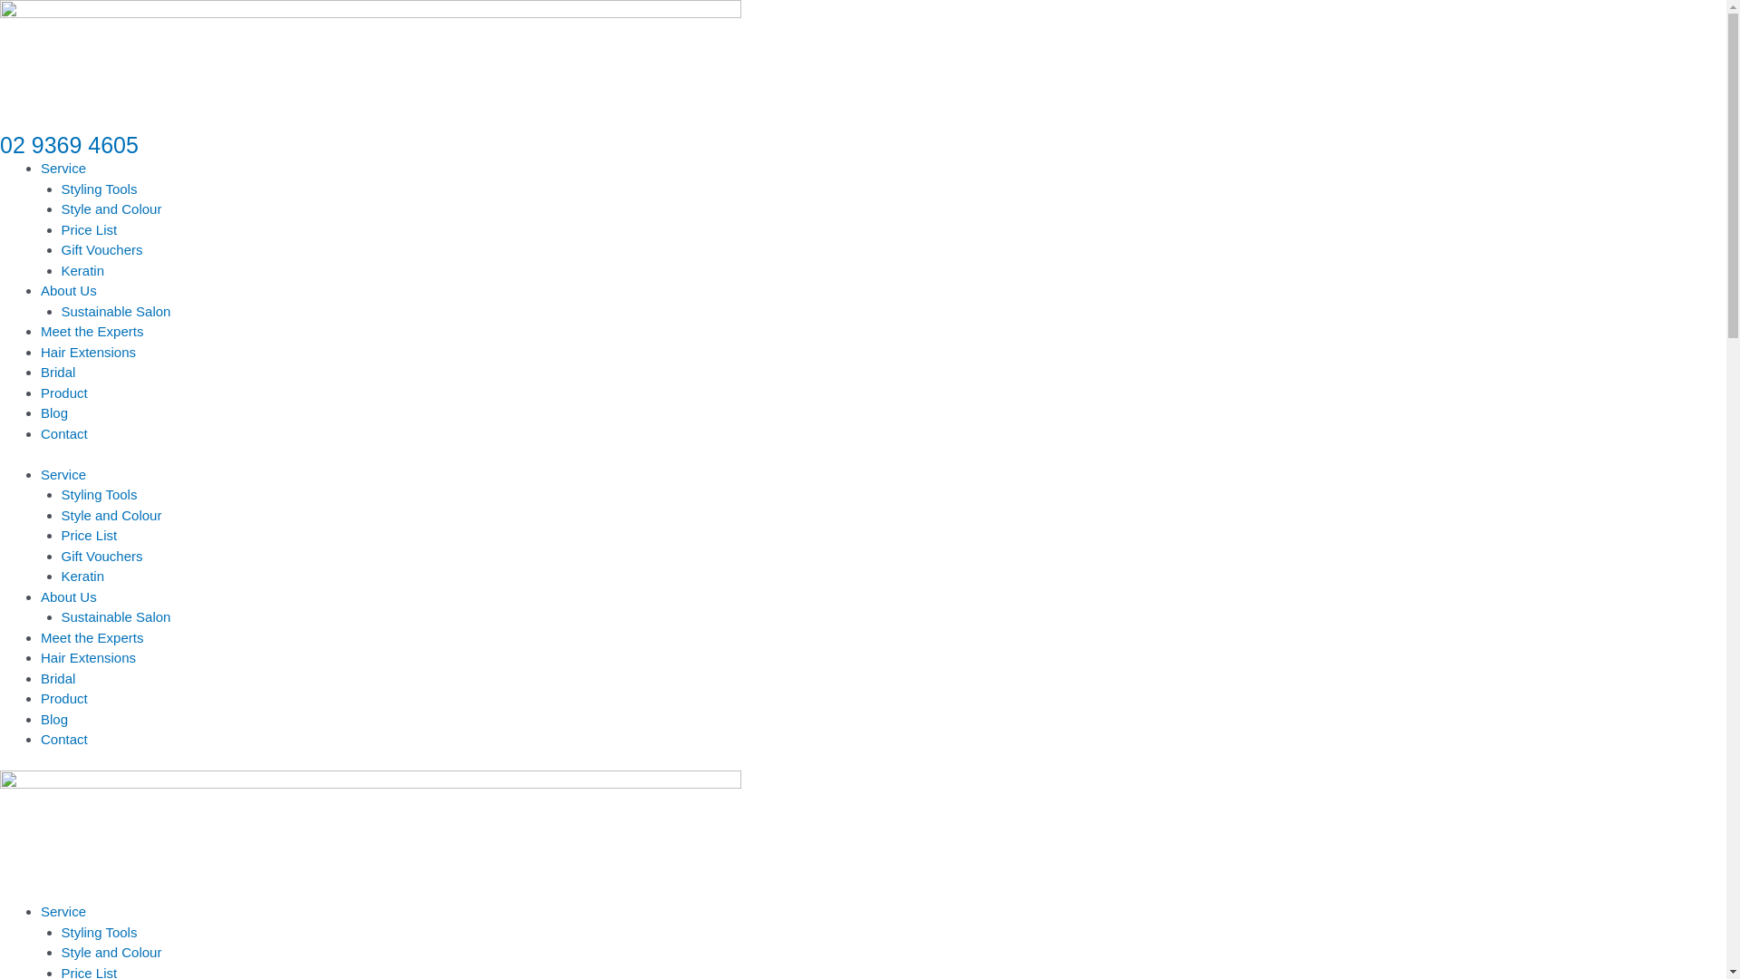 Image resolution: width=1740 pixels, height=979 pixels. I want to click on Blog, so click(54, 412).